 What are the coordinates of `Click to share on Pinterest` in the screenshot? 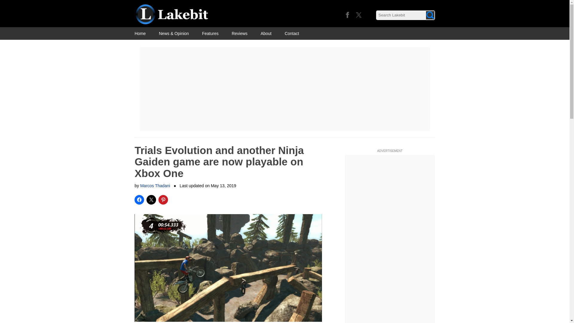 It's located at (163, 200).